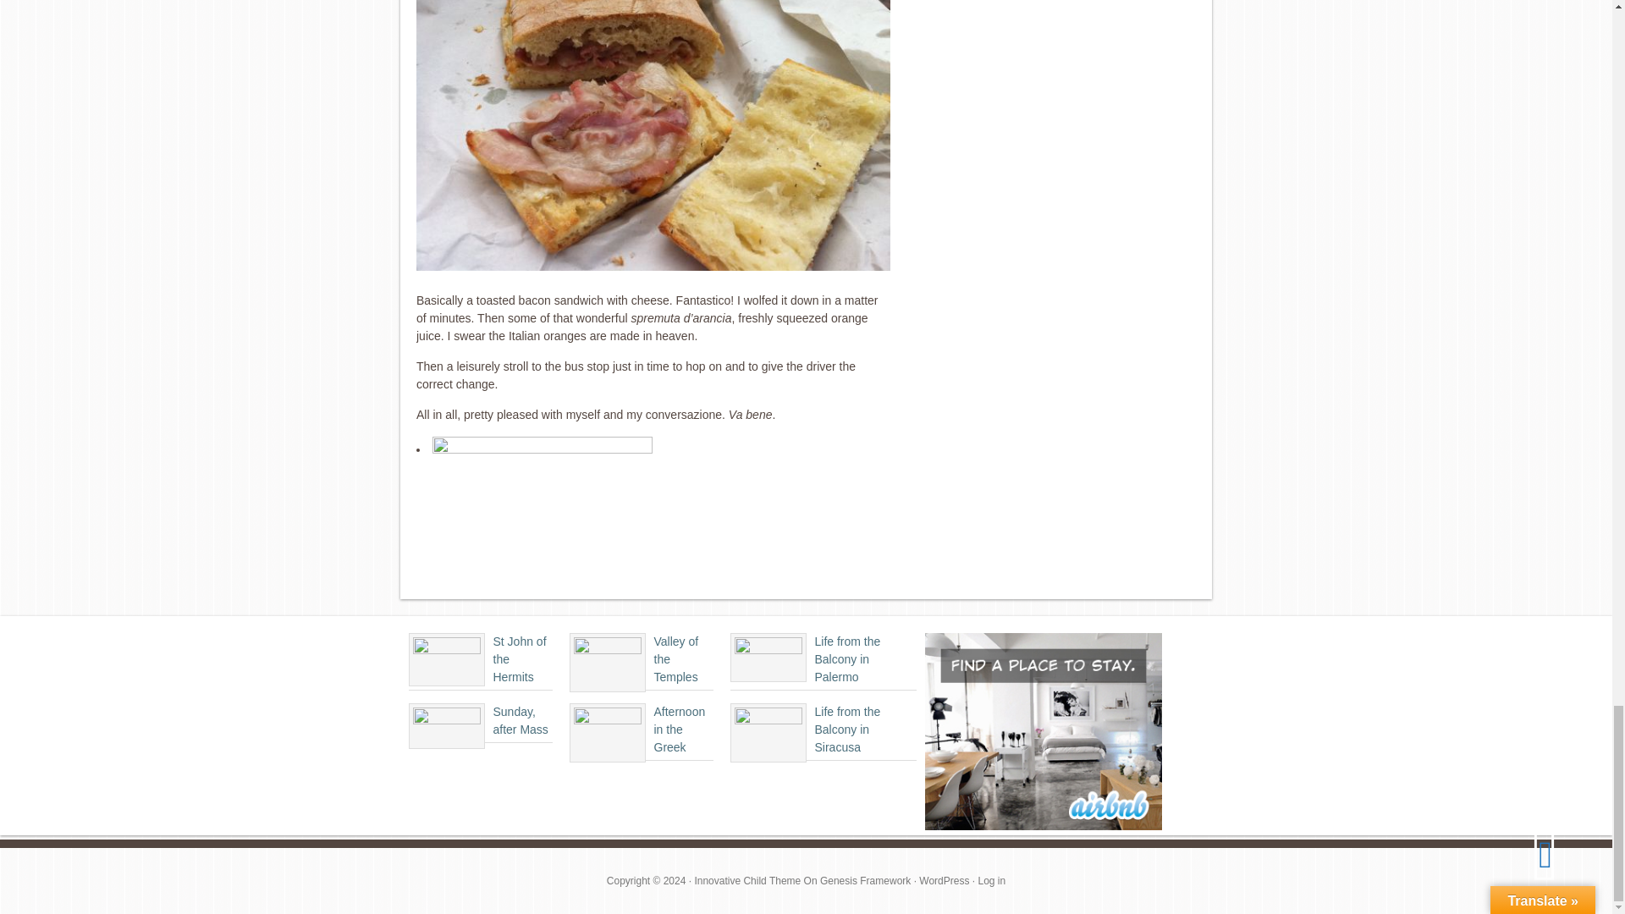 This screenshot has height=914, width=1625. What do you see at coordinates (679, 730) in the screenshot?
I see `Afternoon in the Greek` at bounding box center [679, 730].